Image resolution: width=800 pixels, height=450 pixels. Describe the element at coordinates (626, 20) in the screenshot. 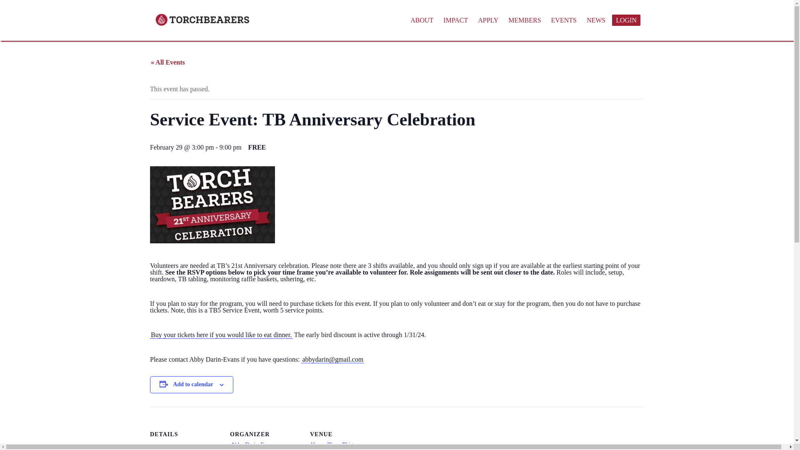

I see `LOGIN` at that location.